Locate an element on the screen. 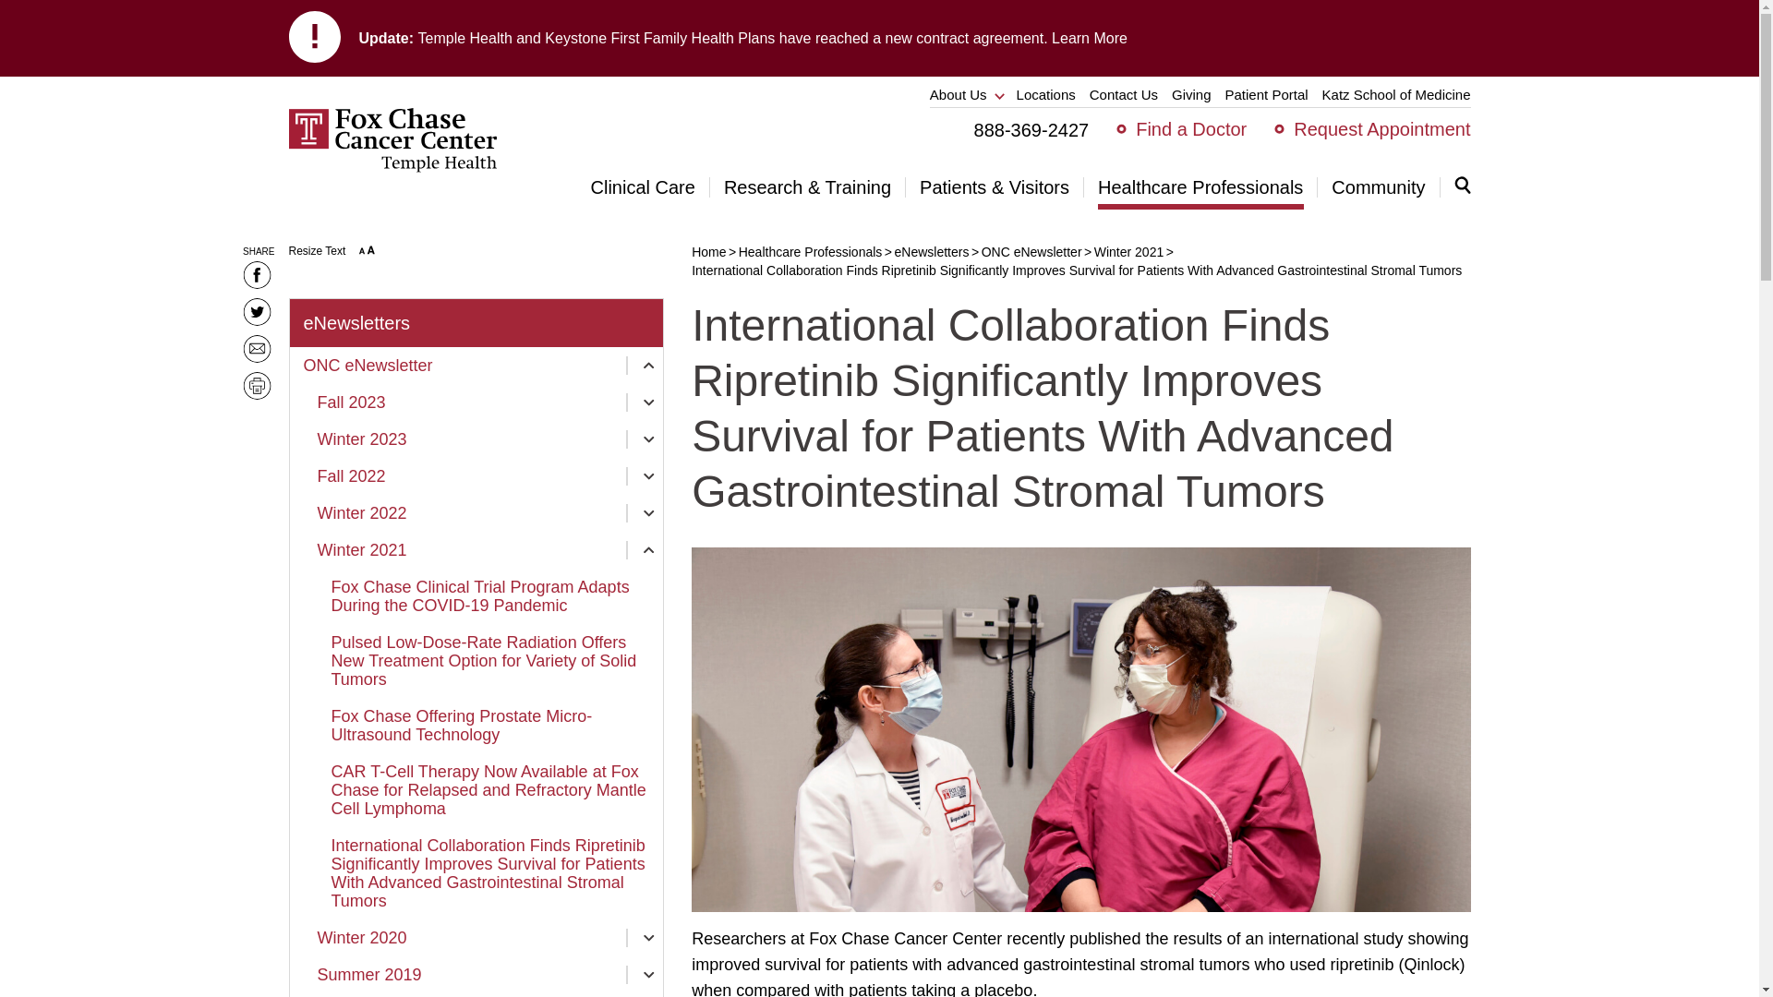  Find a Doctor is located at coordinates (1191, 129).